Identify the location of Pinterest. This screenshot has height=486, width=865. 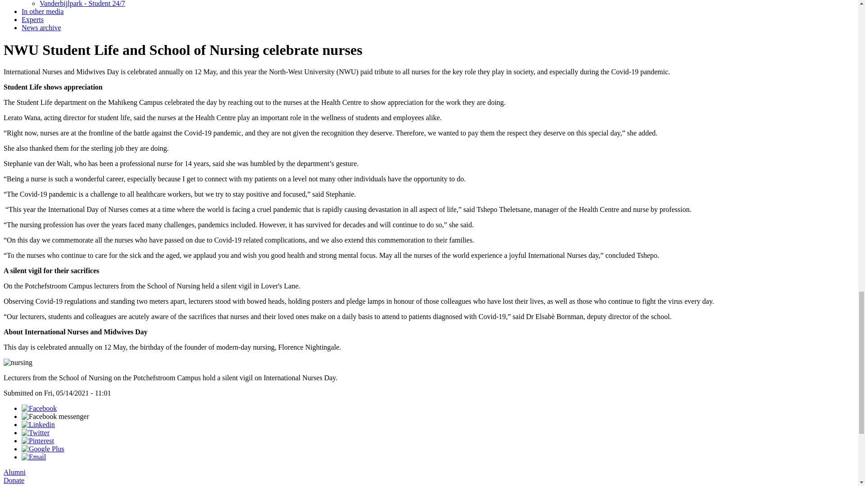
(38, 441).